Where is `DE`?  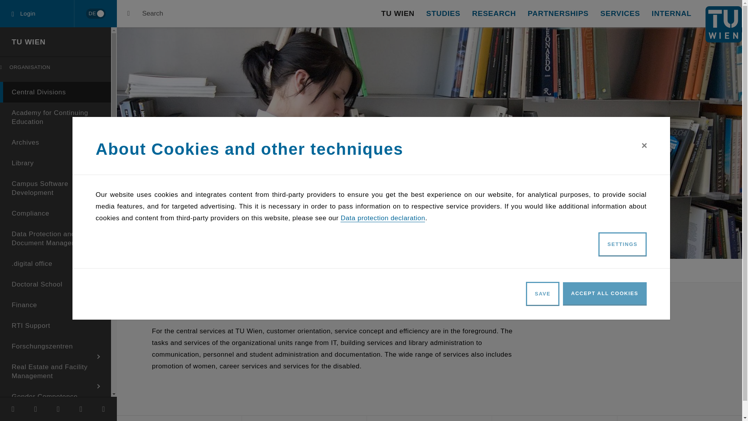 DE is located at coordinates (95, 14).